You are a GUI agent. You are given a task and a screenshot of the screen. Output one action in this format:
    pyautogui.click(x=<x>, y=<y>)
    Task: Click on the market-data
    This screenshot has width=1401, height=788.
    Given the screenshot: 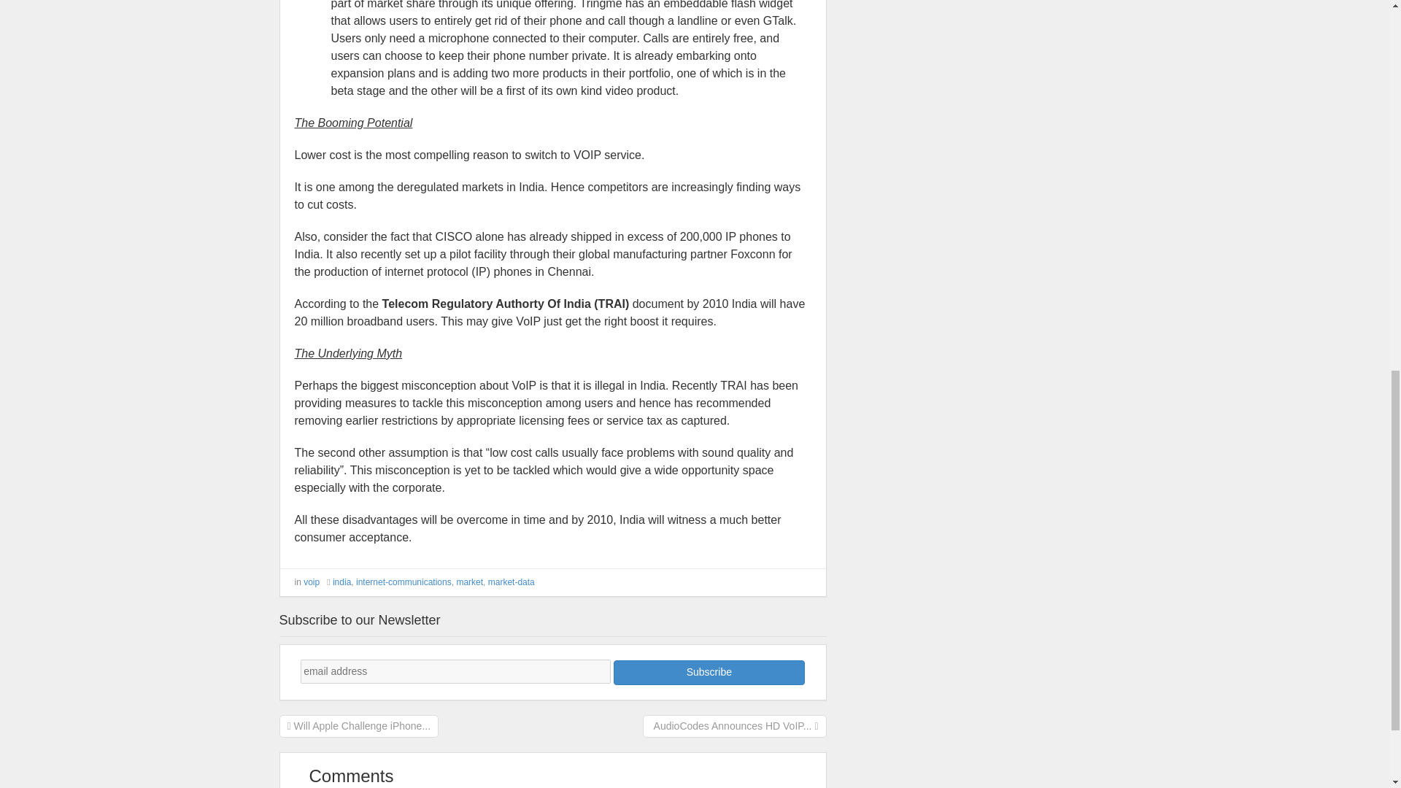 What is the action you would take?
    pyautogui.click(x=511, y=582)
    